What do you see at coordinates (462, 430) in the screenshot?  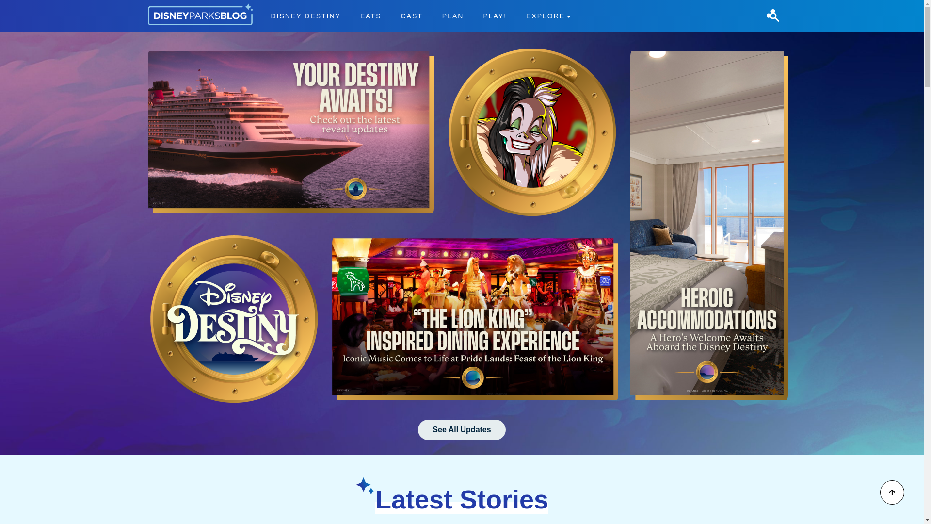 I see `EATS` at bounding box center [462, 430].